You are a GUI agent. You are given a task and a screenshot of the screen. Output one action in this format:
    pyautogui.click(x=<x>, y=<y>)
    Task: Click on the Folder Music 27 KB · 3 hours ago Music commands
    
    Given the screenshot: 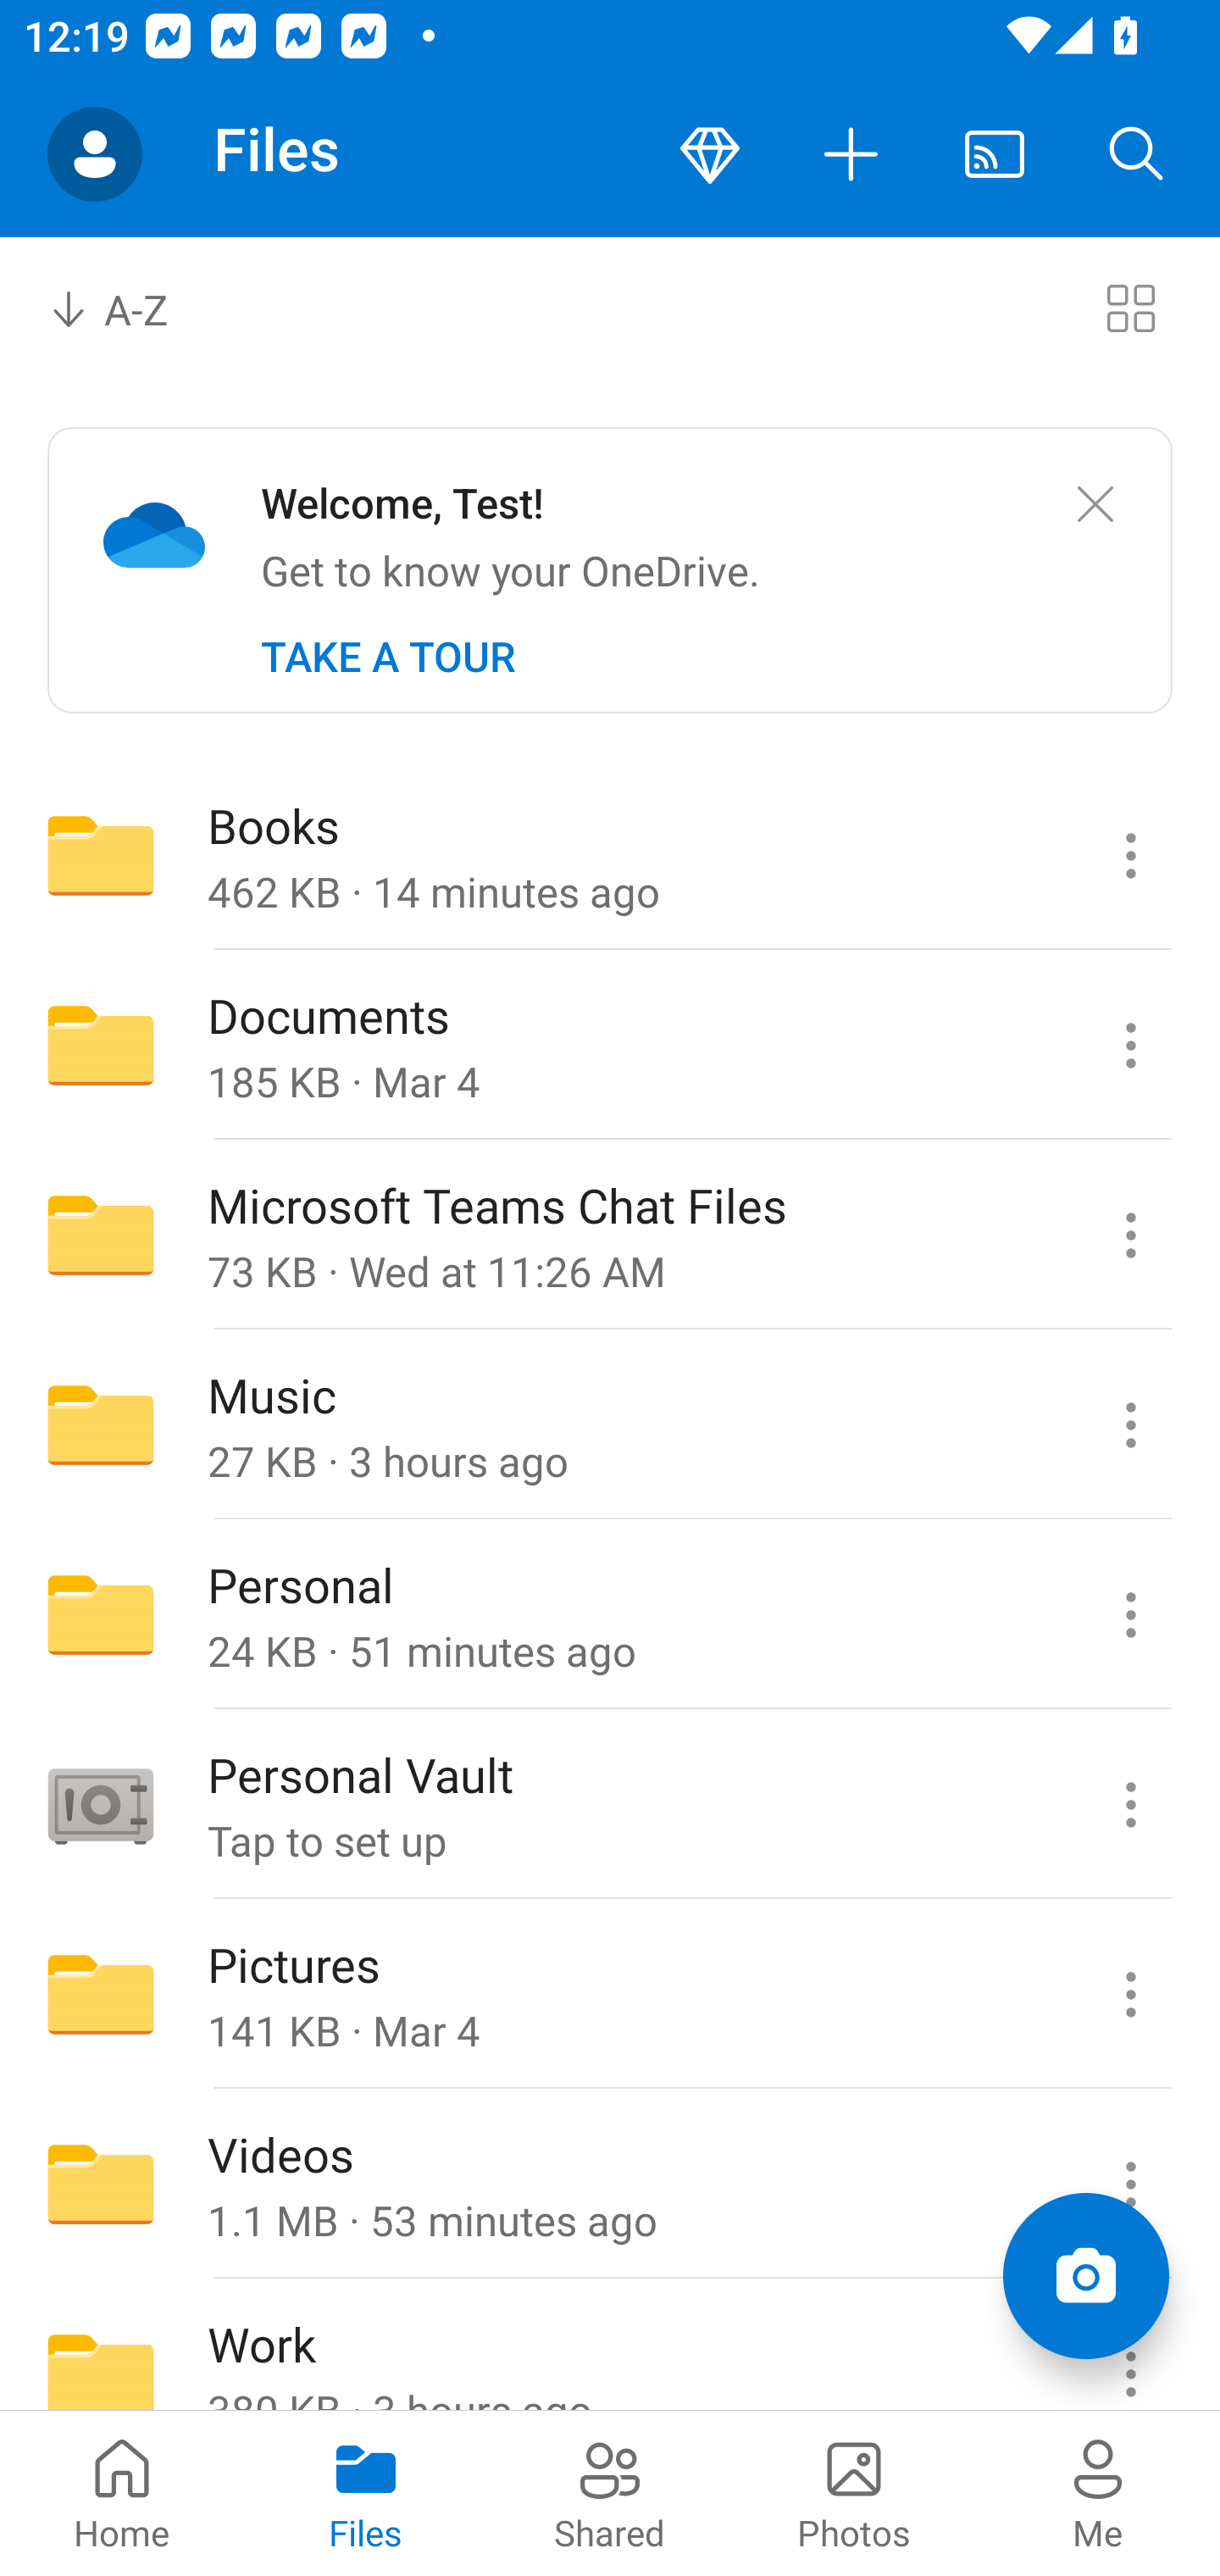 What is the action you would take?
    pyautogui.click(x=610, y=1424)
    